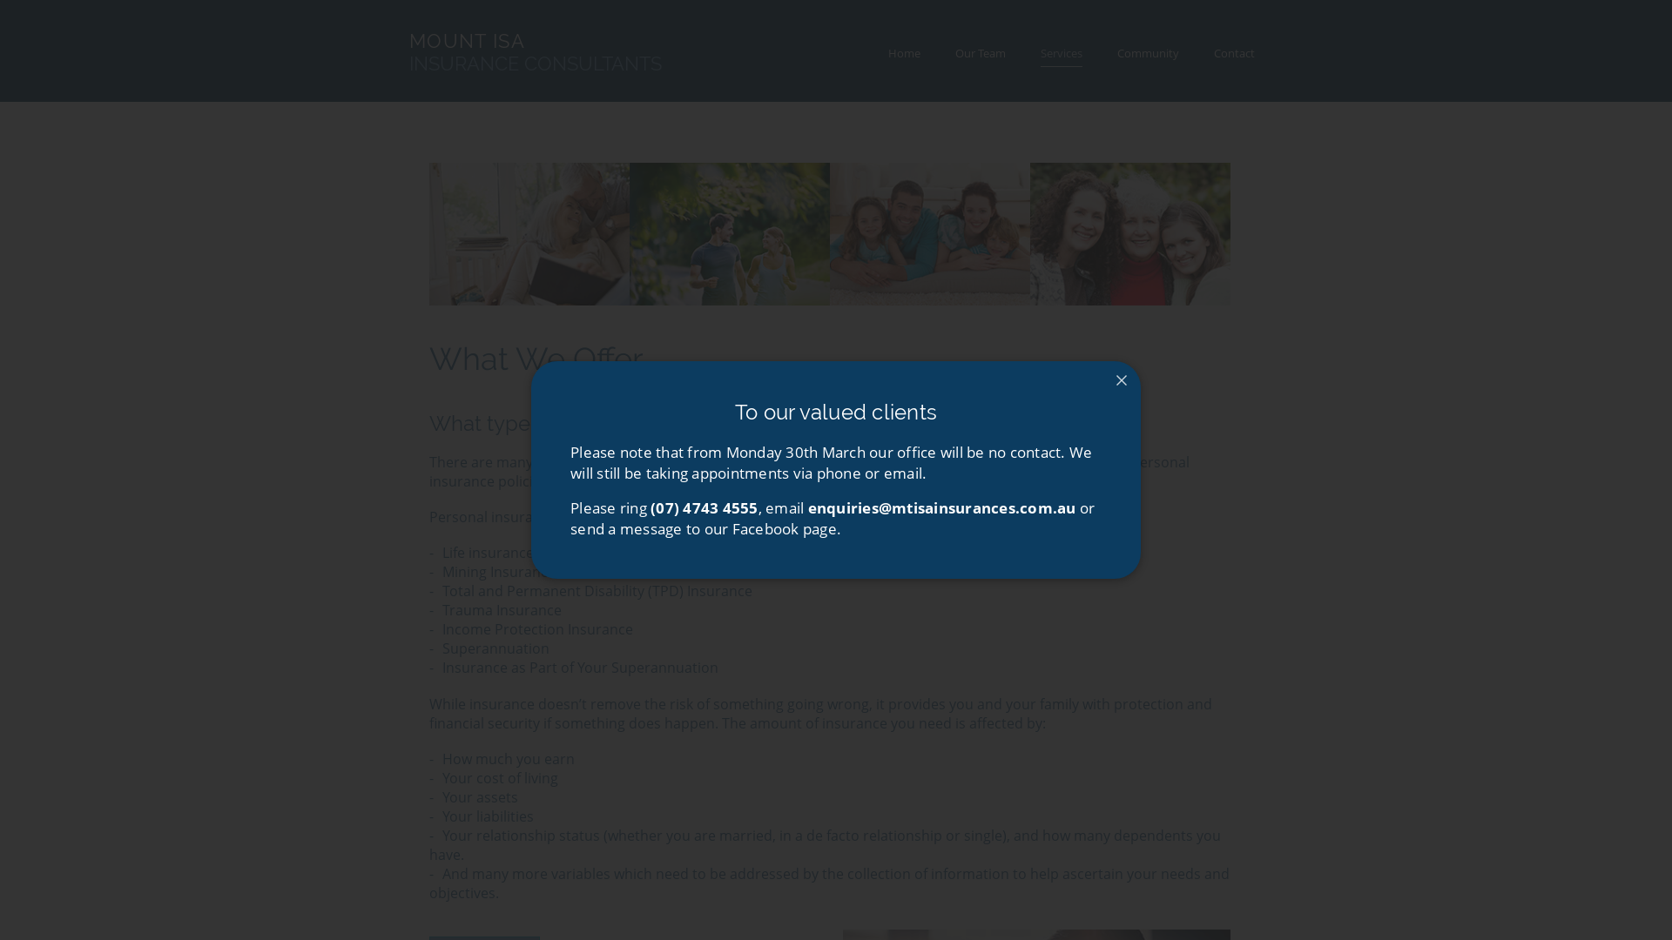  What do you see at coordinates (1062, 54) in the screenshot?
I see `Services` at bounding box center [1062, 54].